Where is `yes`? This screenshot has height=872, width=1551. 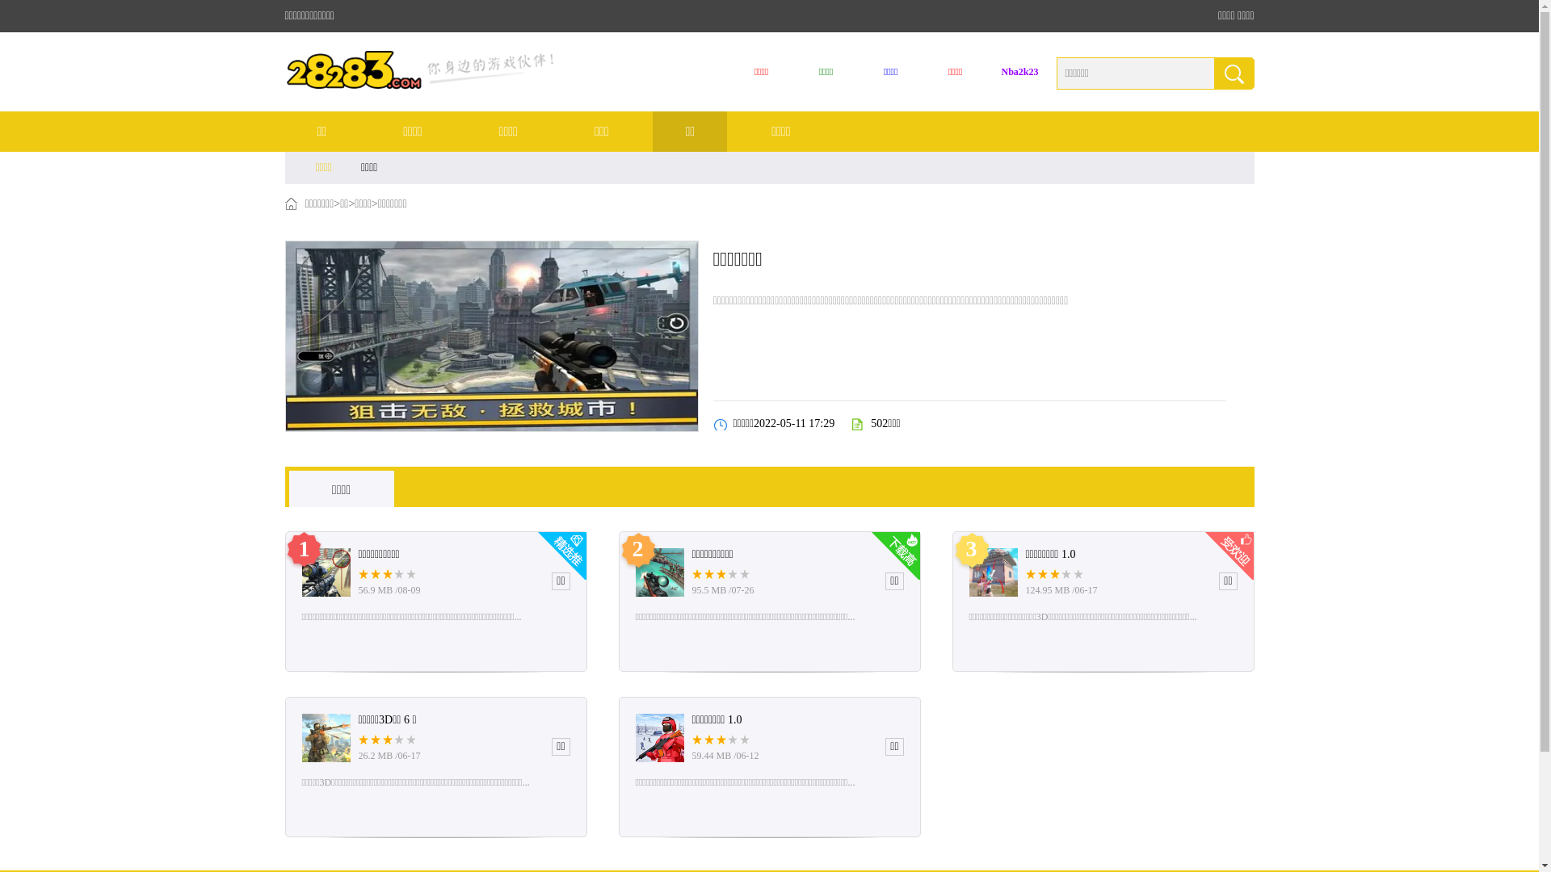 yes is located at coordinates (1234, 73).